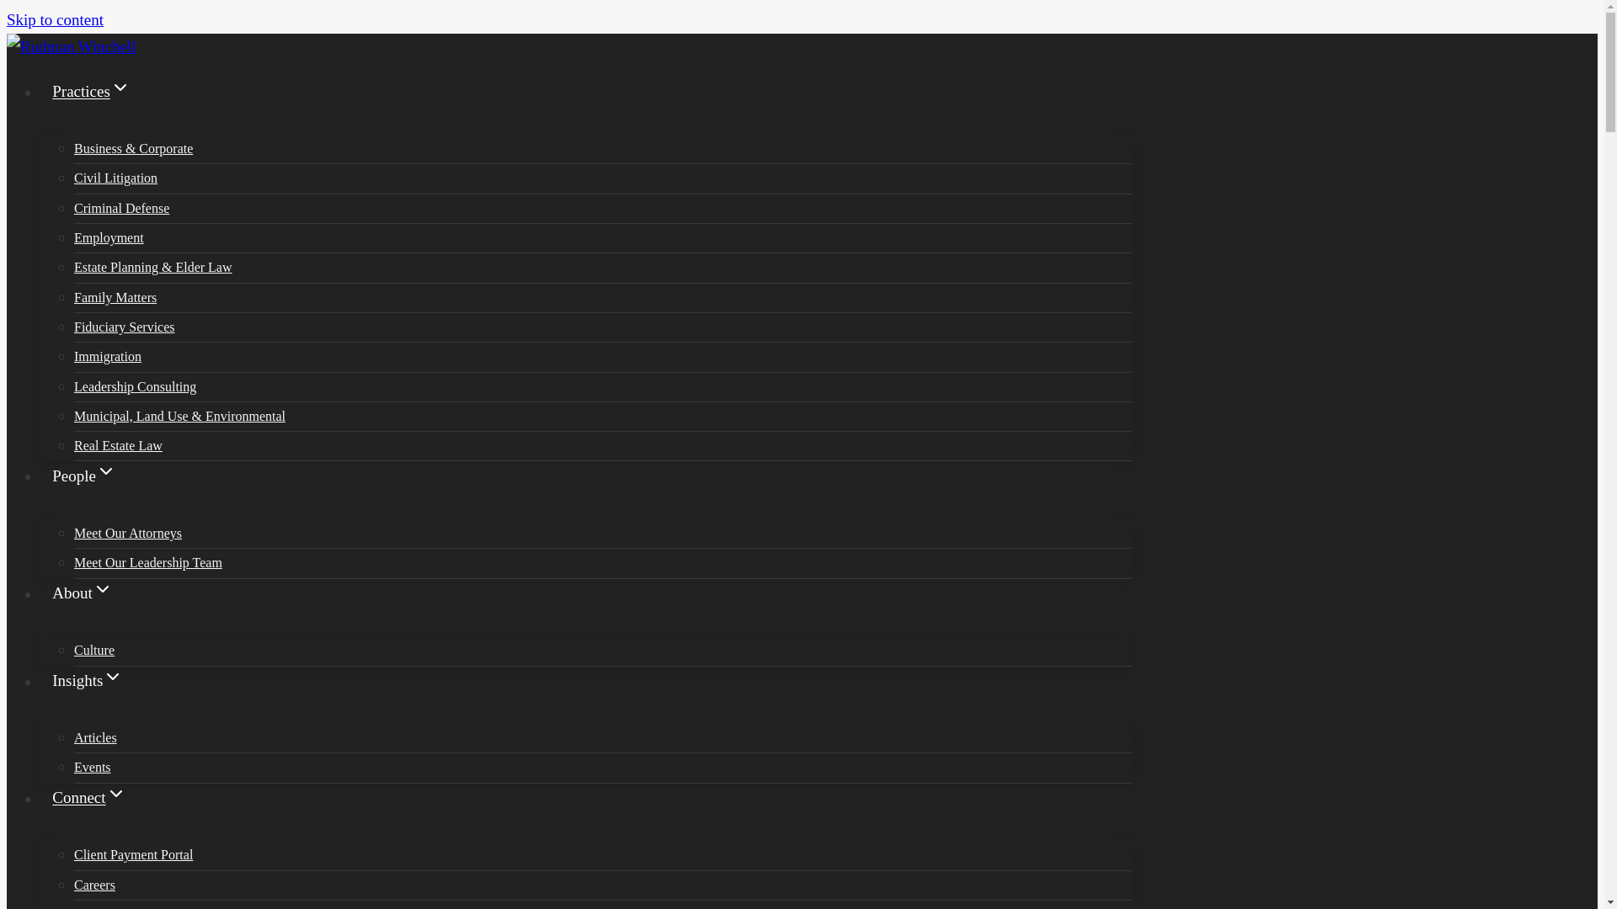  Describe the element at coordinates (603, 855) in the screenshot. I see `Client Payment Portal` at that location.